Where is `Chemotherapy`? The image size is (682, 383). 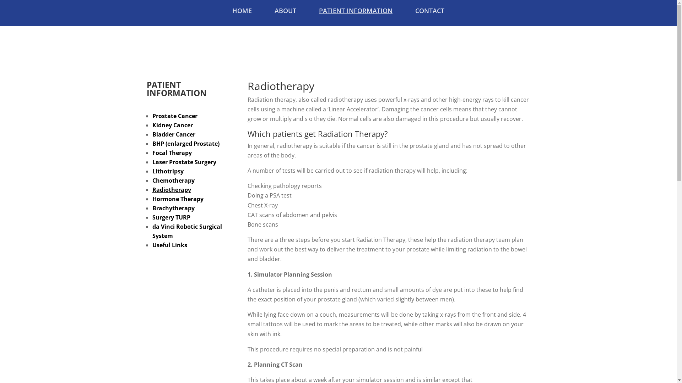
Chemotherapy is located at coordinates (173, 181).